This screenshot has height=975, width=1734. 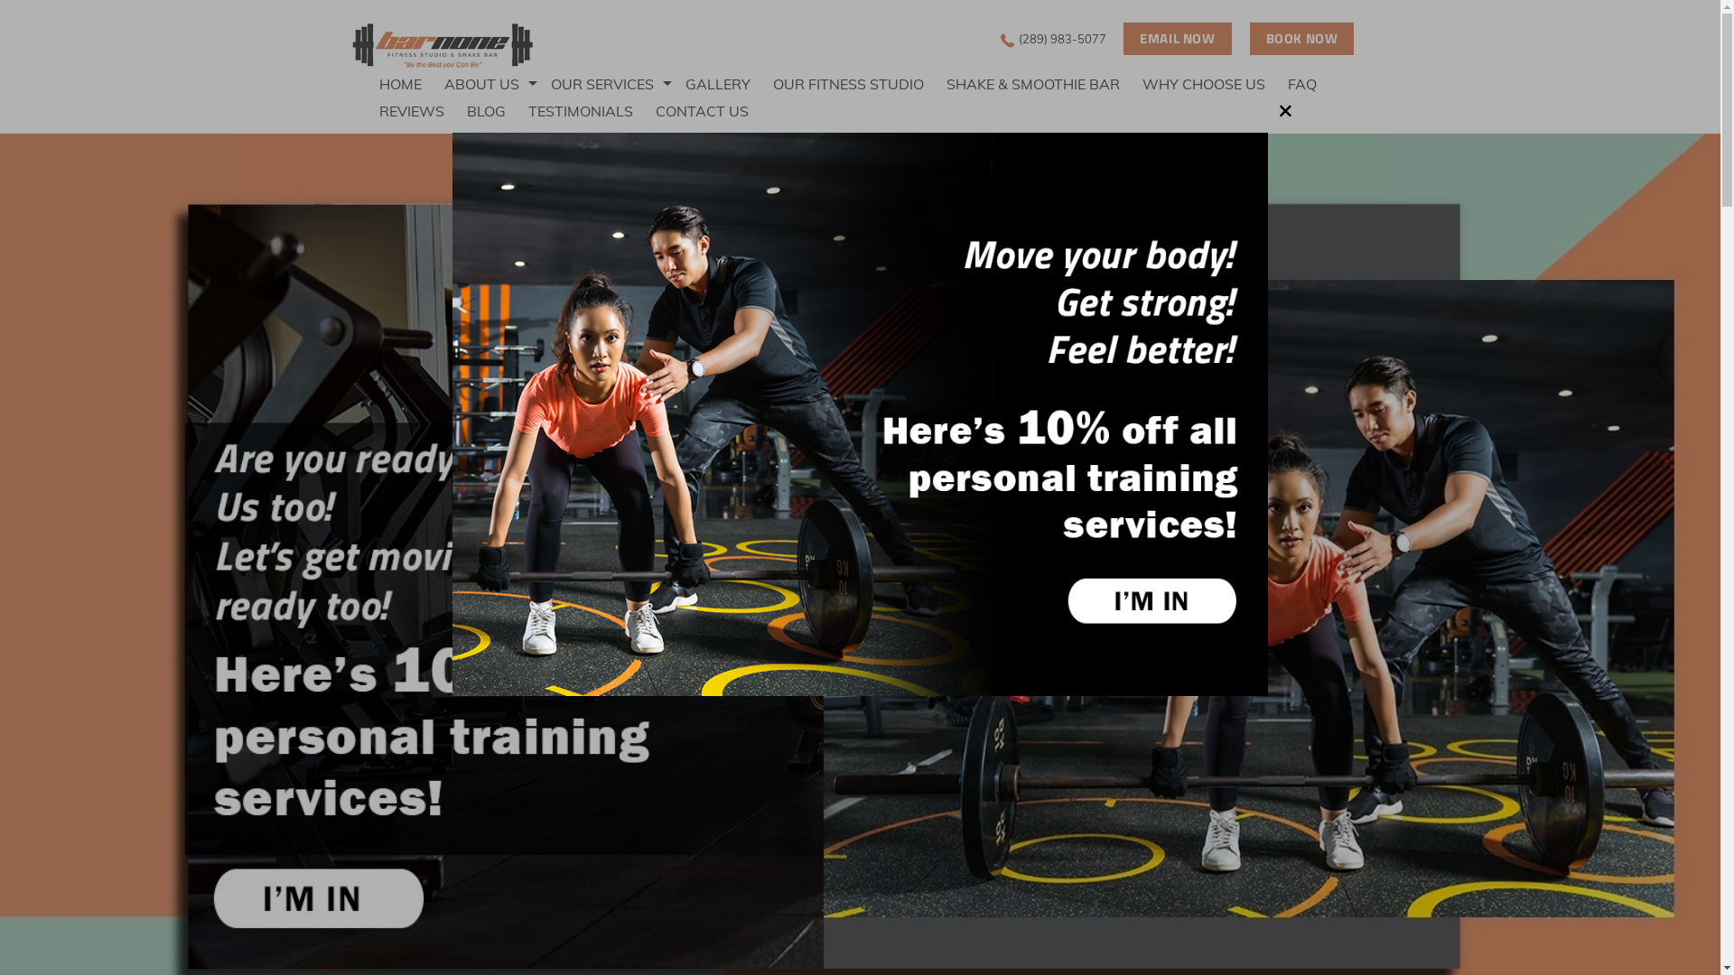 I want to click on CONTACT US, so click(x=713, y=111).